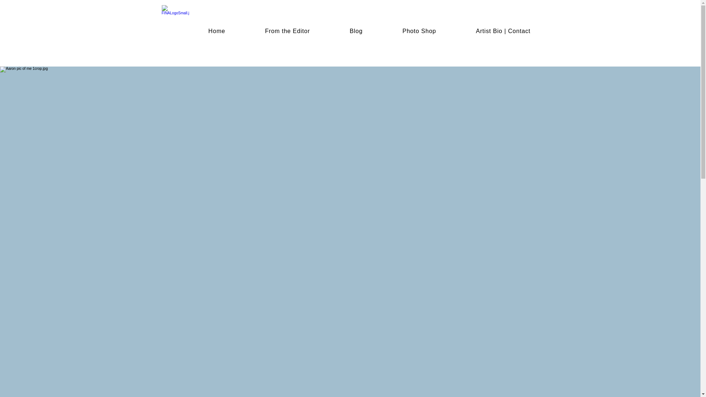 The width and height of the screenshot is (706, 397). Describe the element at coordinates (356, 31) in the screenshot. I see `Blog` at that location.